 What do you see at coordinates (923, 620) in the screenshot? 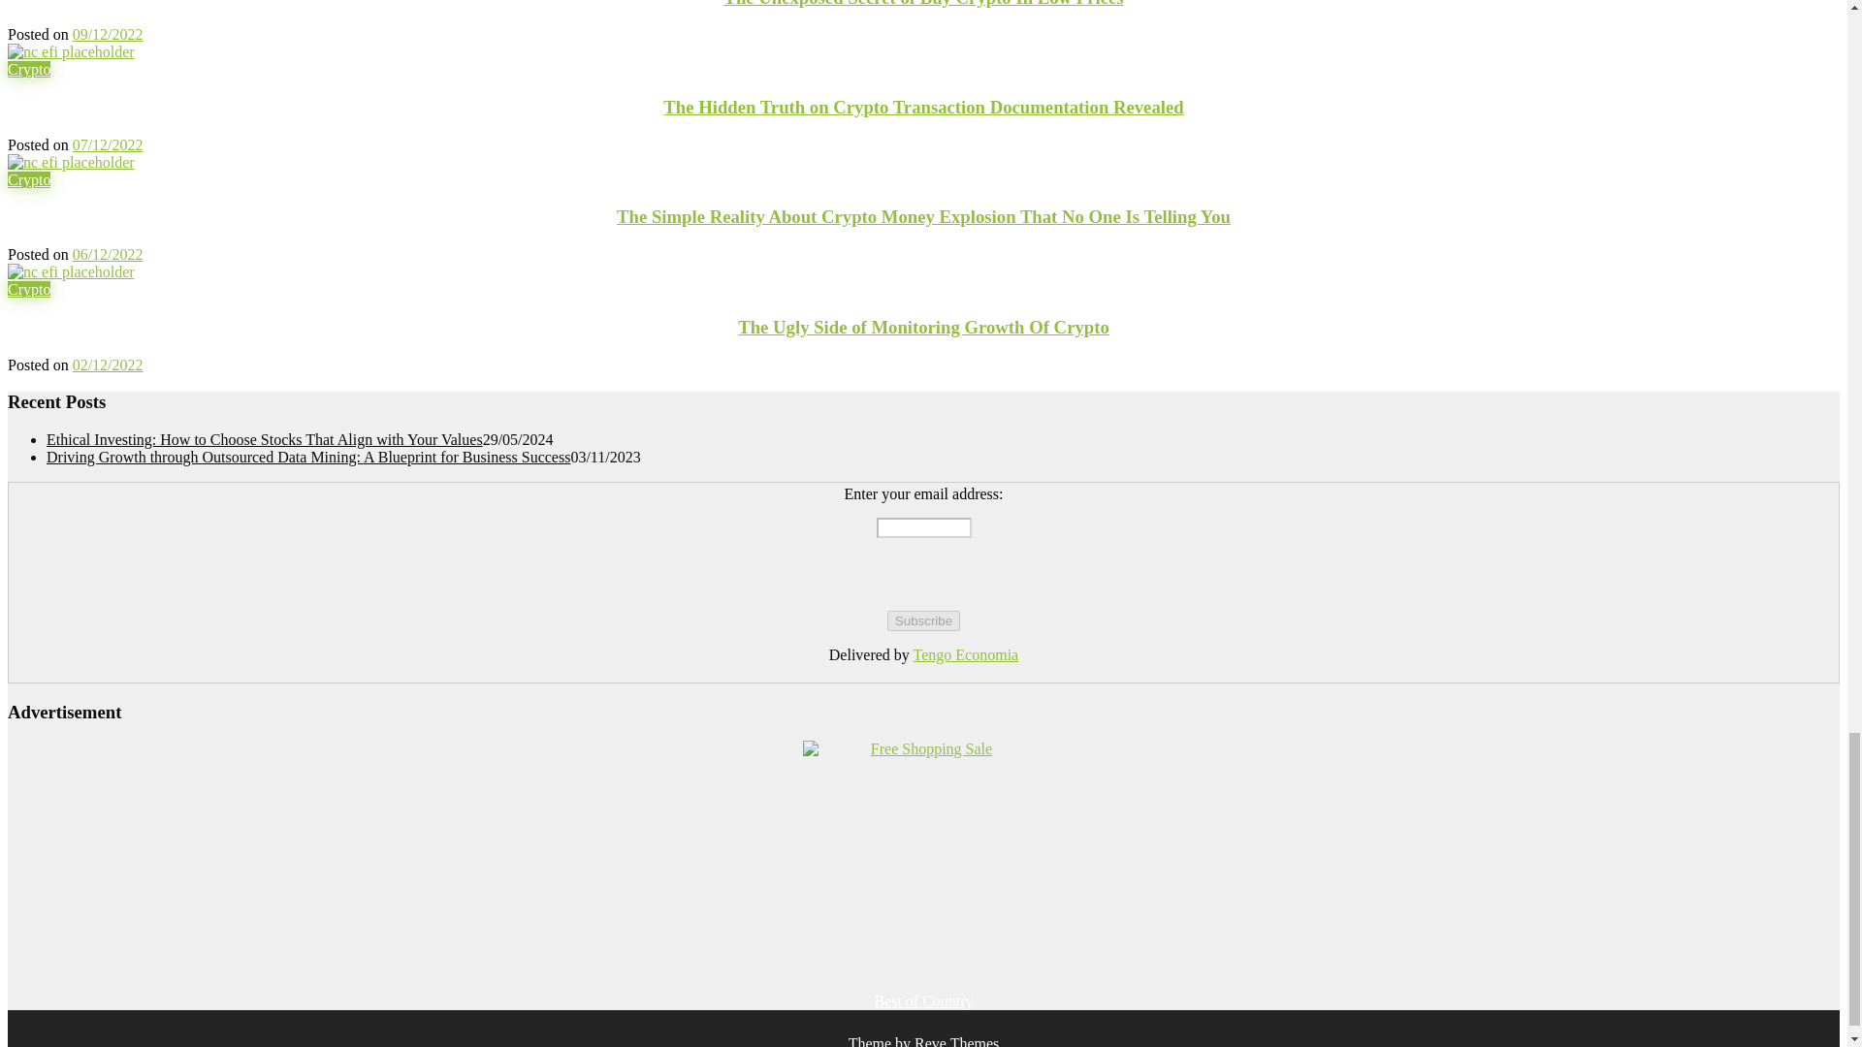
I see `Subscribe` at bounding box center [923, 620].